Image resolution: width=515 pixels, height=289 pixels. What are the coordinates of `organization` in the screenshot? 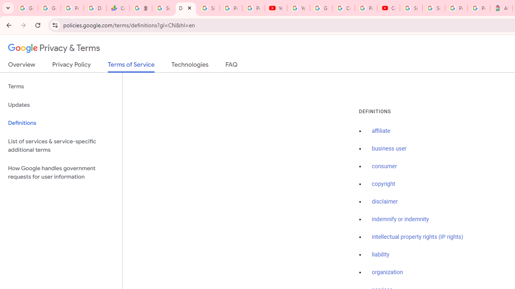 It's located at (387, 273).